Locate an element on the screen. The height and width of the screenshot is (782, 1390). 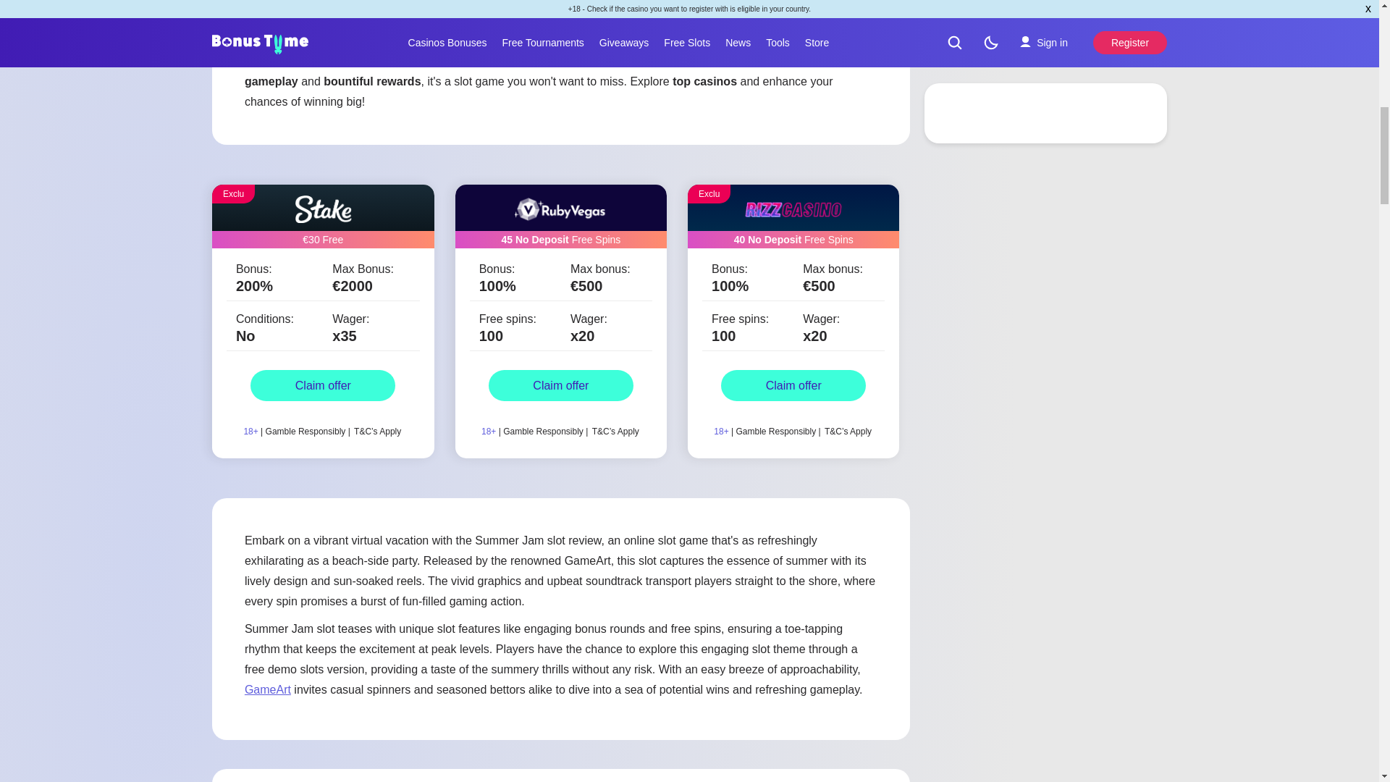
GameArt is located at coordinates (267, 689).